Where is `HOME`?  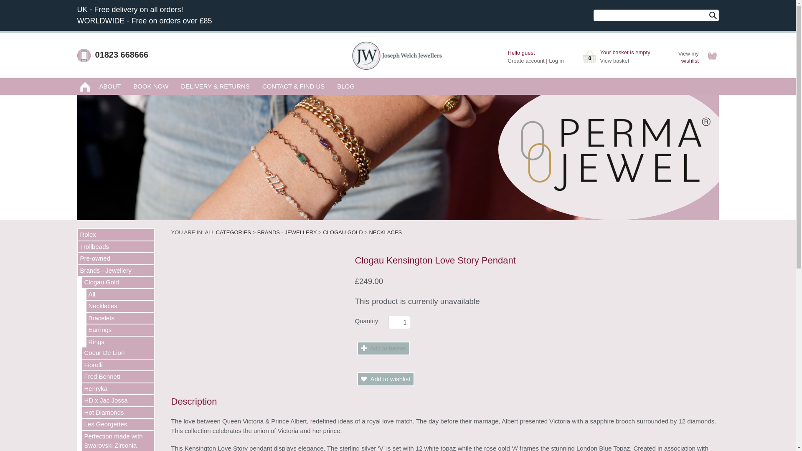 HOME is located at coordinates (85, 86).